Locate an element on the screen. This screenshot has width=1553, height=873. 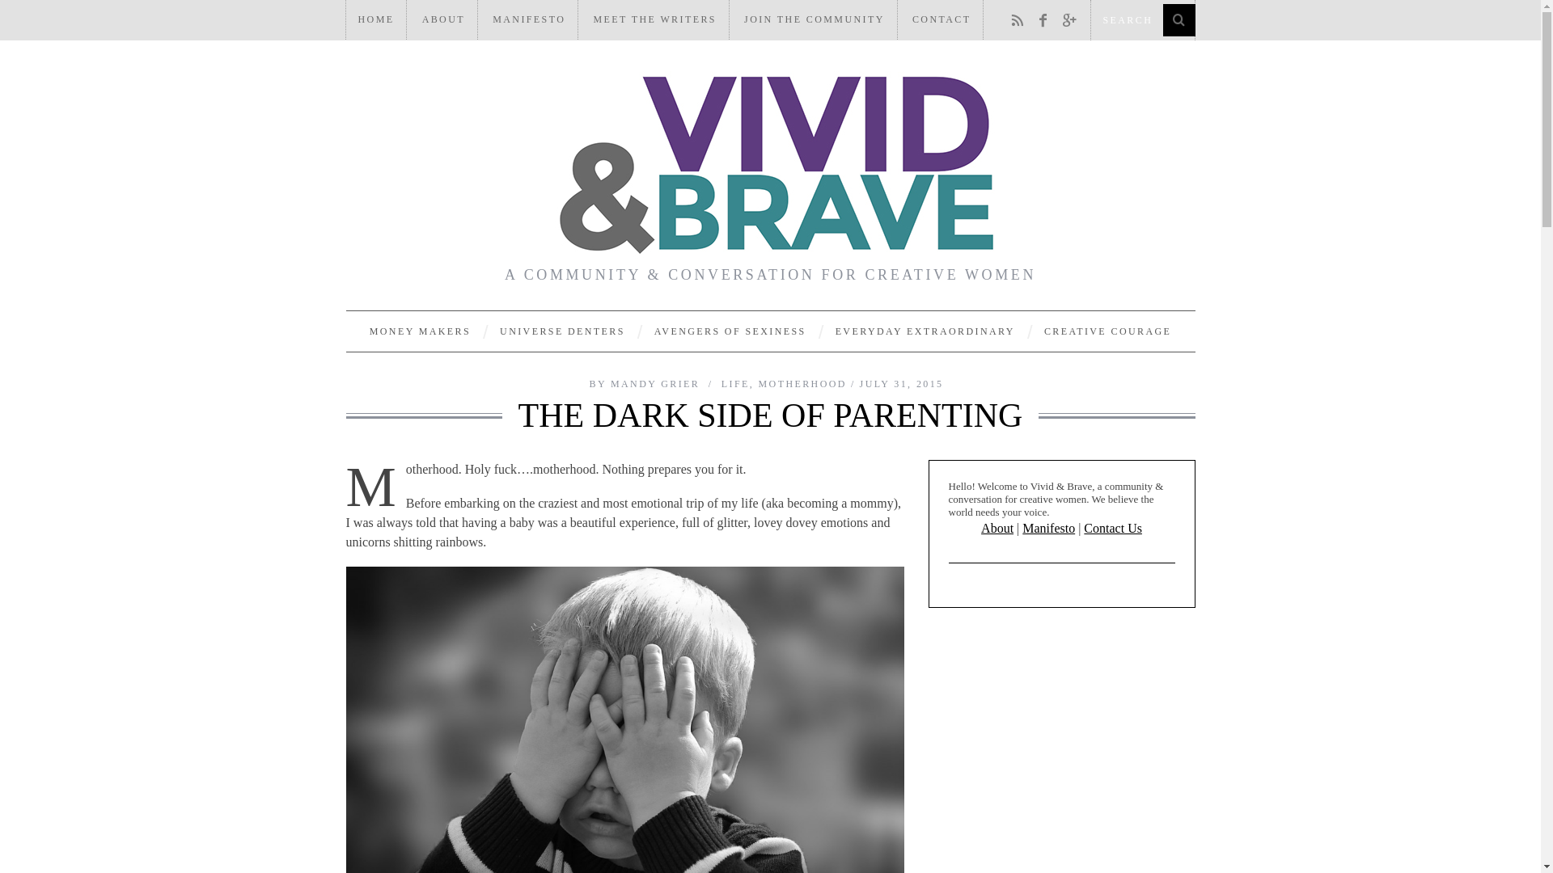
HOME is located at coordinates (377, 19).